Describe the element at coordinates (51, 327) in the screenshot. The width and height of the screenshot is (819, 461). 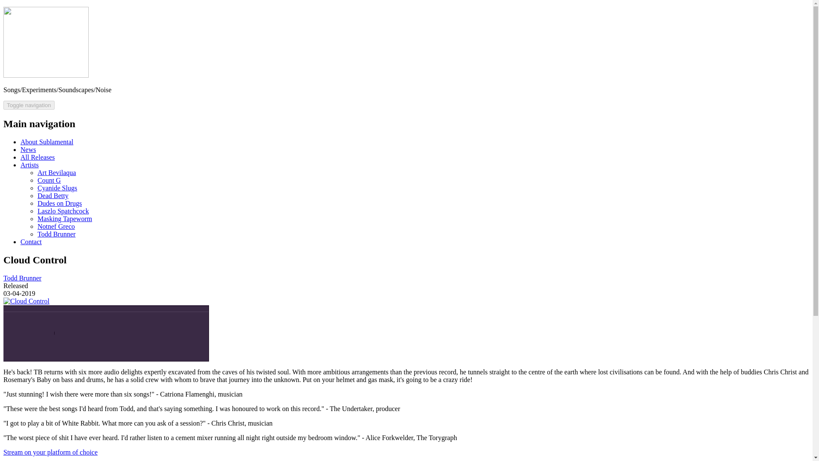
I see `max volume` at that location.